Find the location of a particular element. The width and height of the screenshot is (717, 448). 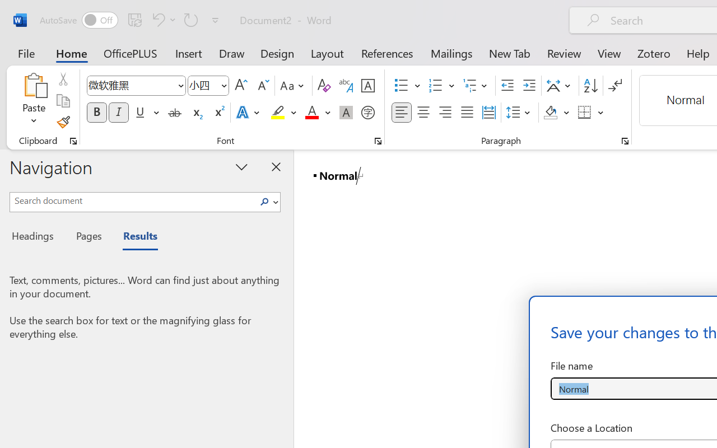

Home is located at coordinates (72, 53).